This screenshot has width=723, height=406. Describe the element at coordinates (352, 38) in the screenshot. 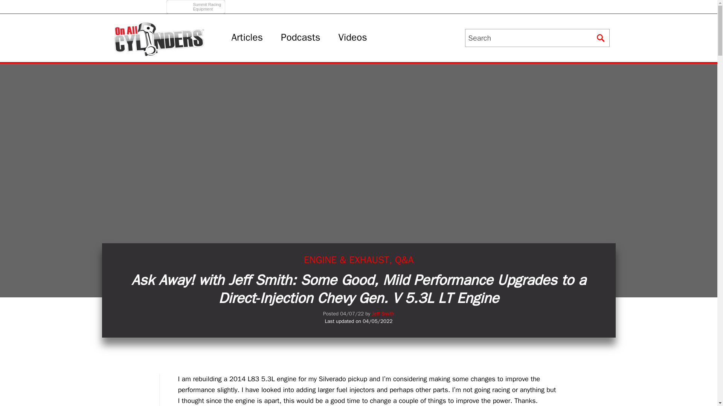

I see `Videos` at that location.